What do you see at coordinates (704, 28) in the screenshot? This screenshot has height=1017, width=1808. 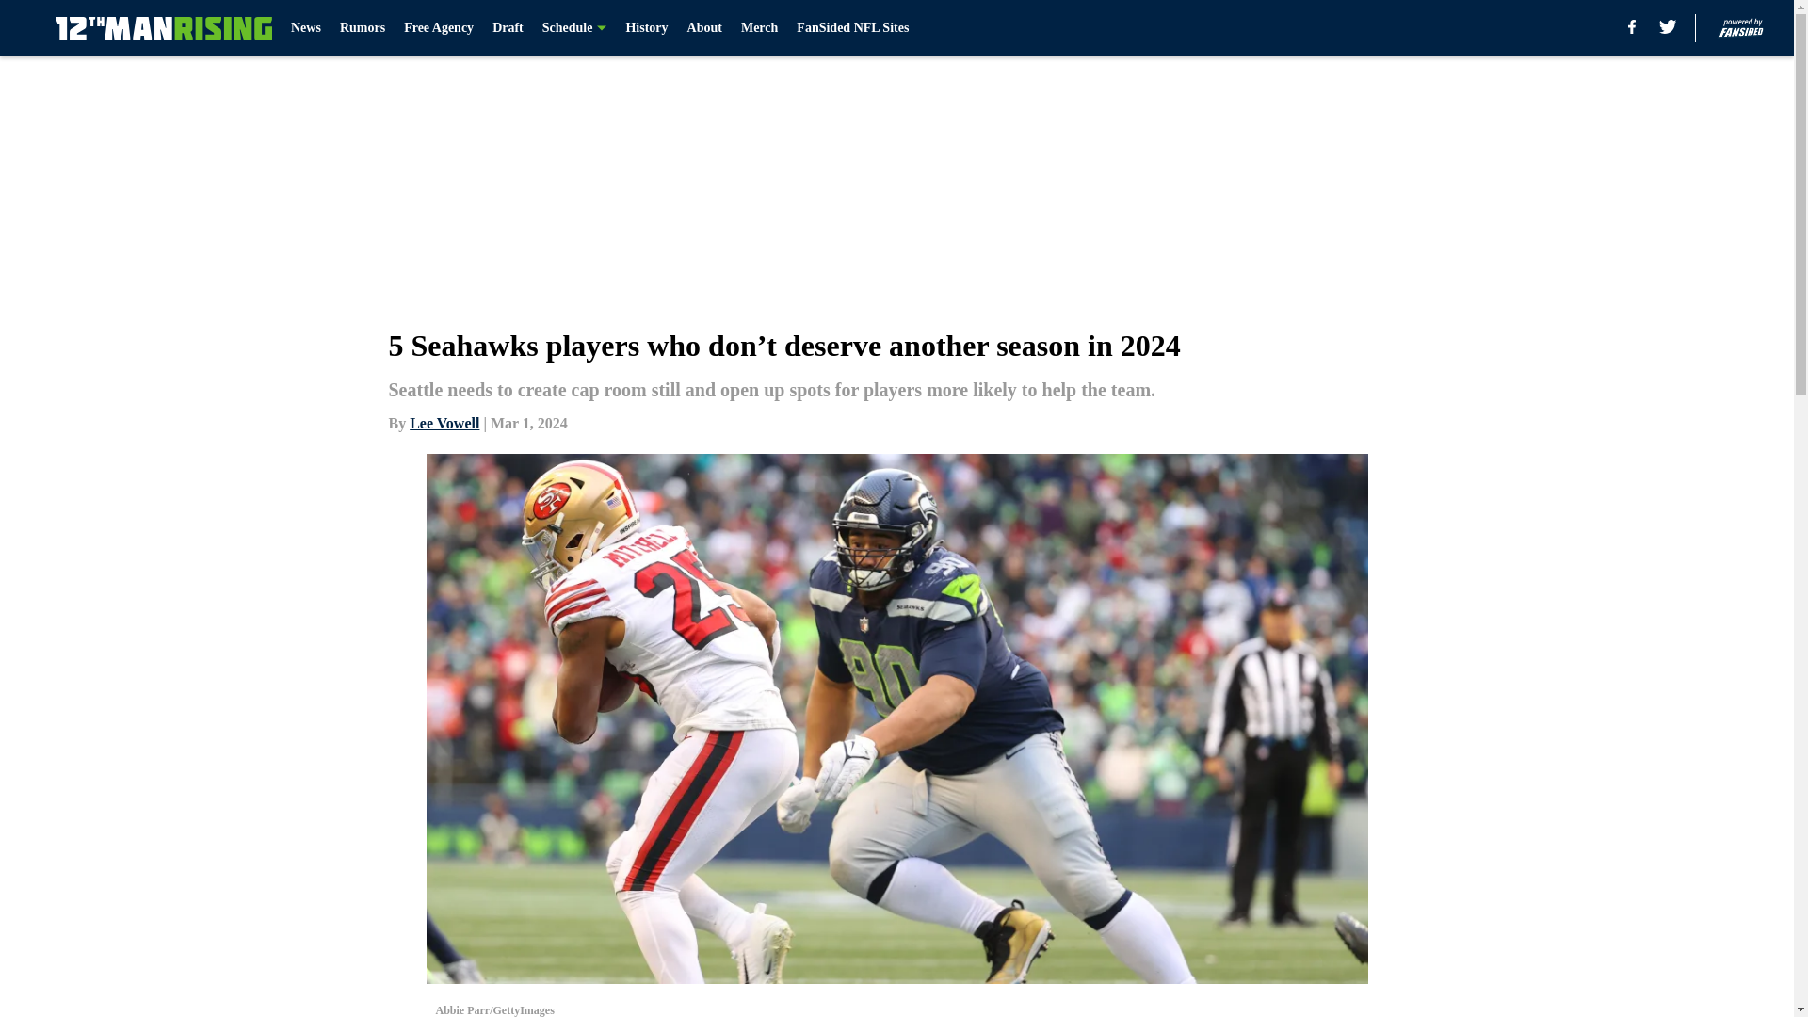 I see `About` at bounding box center [704, 28].